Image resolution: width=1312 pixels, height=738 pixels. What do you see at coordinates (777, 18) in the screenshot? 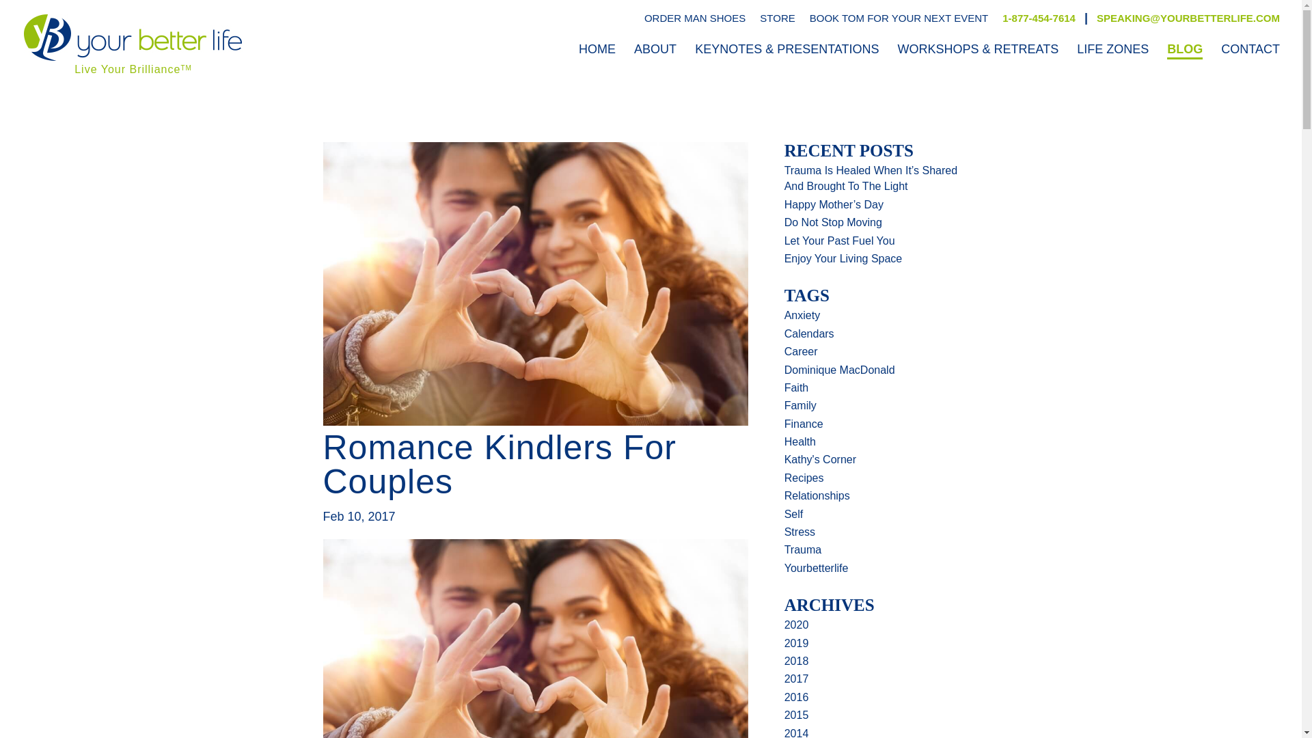
I see `STORE` at bounding box center [777, 18].